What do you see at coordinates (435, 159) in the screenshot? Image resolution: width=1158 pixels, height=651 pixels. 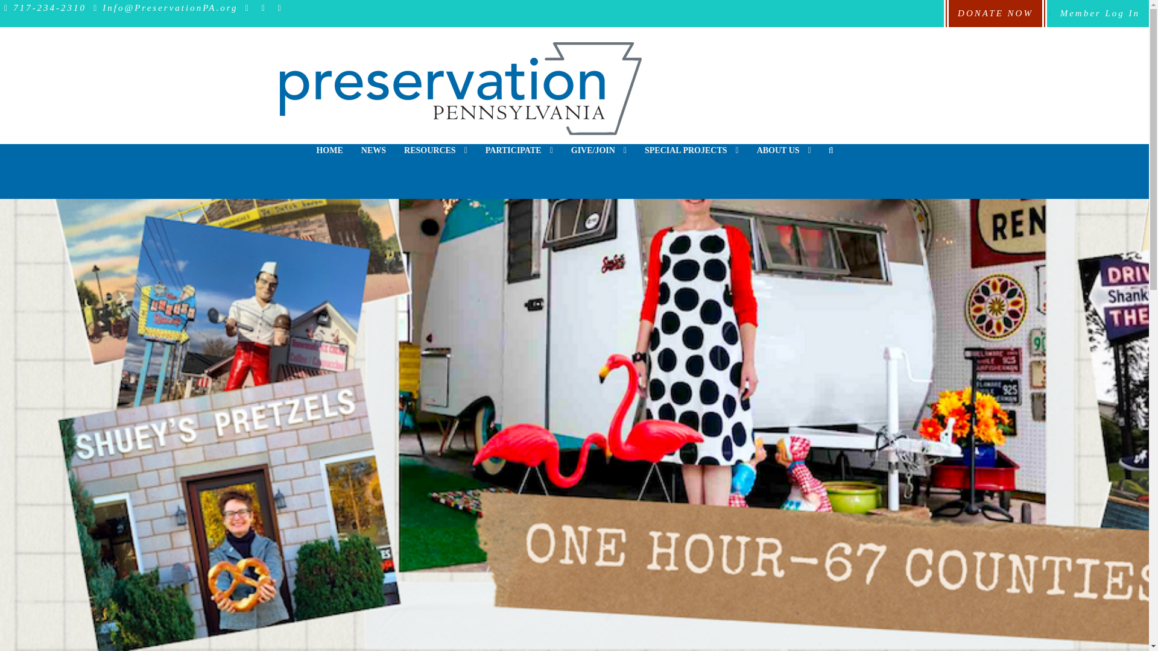 I see `RESOURCES` at bounding box center [435, 159].